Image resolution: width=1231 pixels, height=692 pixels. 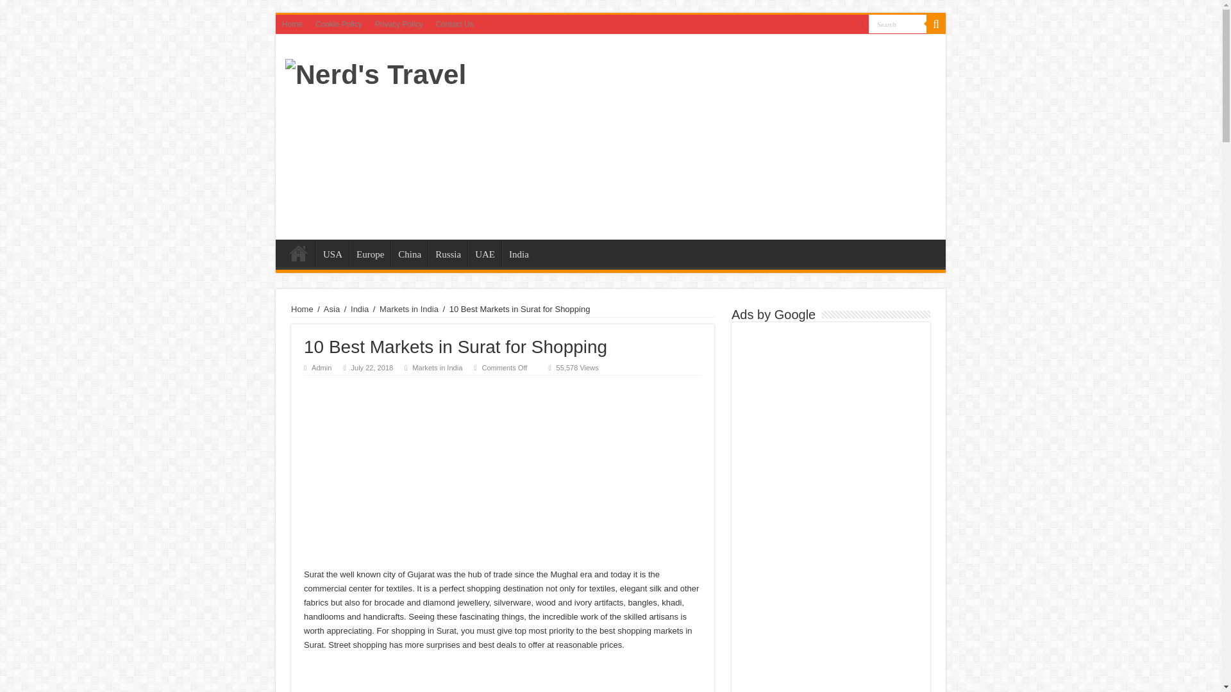 What do you see at coordinates (359, 309) in the screenshot?
I see `India` at bounding box center [359, 309].